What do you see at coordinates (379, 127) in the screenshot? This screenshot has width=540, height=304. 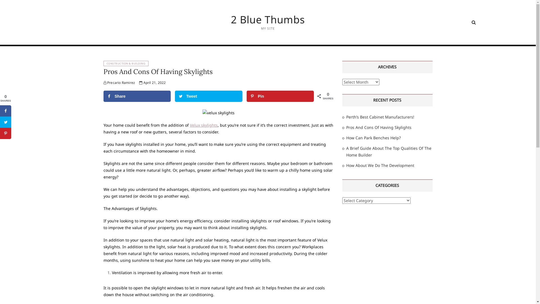 I see `Pros And Cons Of Having Skylights` at bounding box center [379, 127].